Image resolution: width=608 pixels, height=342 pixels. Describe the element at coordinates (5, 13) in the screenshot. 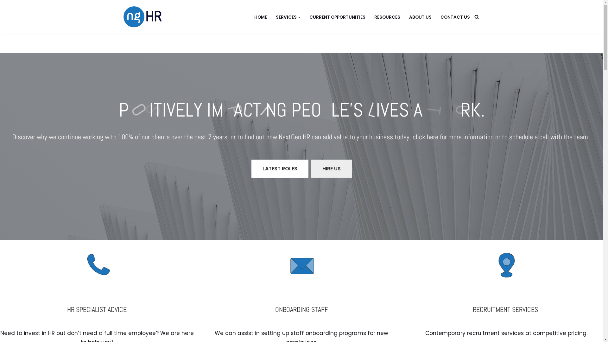

I see `Skip to content` at that location.